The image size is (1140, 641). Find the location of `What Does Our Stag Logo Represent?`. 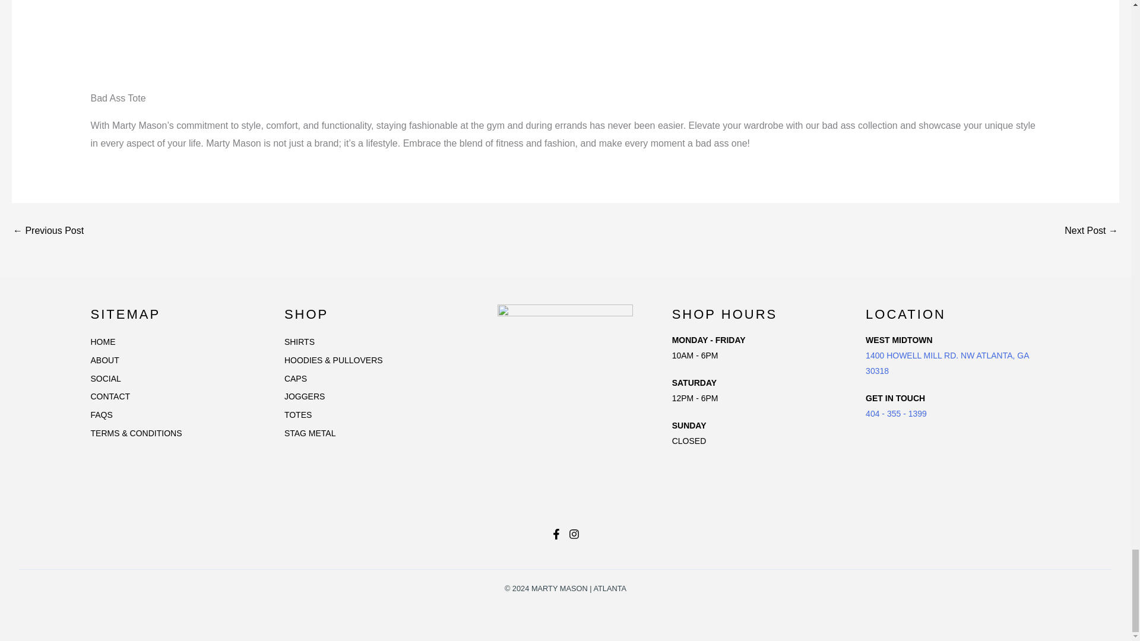

What Does Our Stag Logo Represent? is located at coordinates (47, 231).